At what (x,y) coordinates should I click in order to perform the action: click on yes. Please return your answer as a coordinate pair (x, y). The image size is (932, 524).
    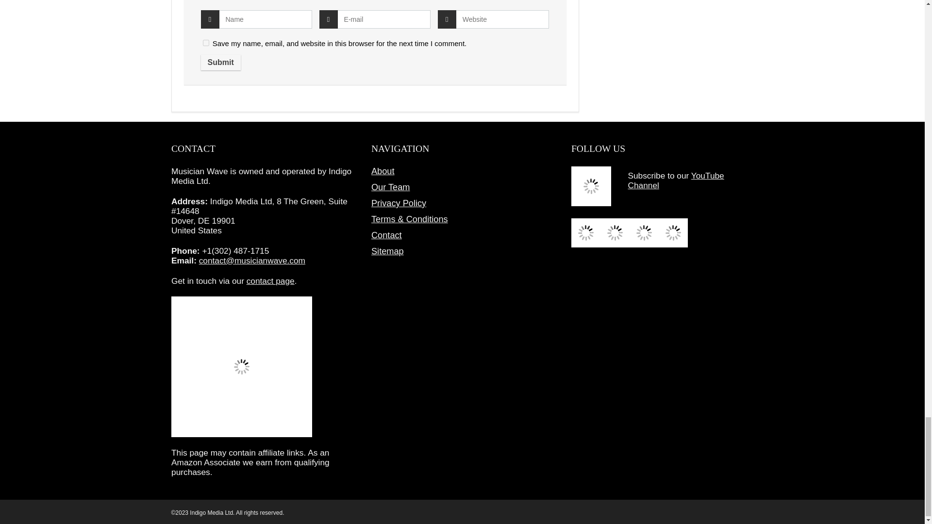
    Looking at the image, I should click on (206, 43).